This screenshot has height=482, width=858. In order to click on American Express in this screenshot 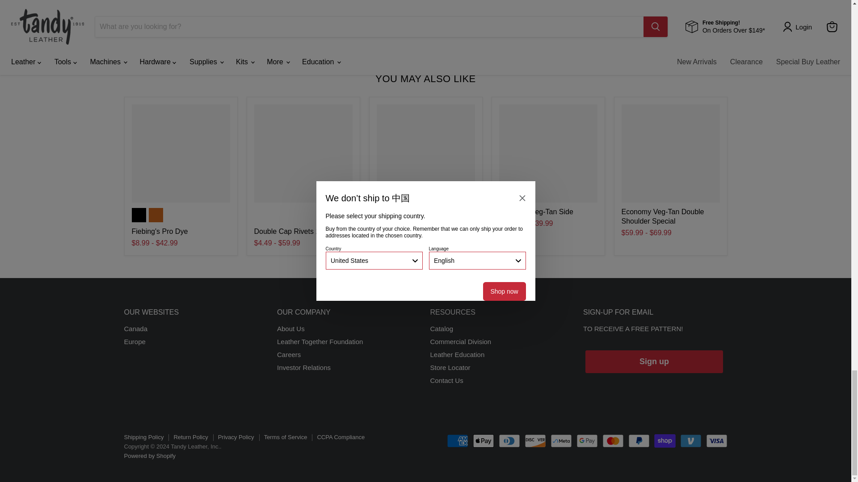, I will do `click(458, 441)`.